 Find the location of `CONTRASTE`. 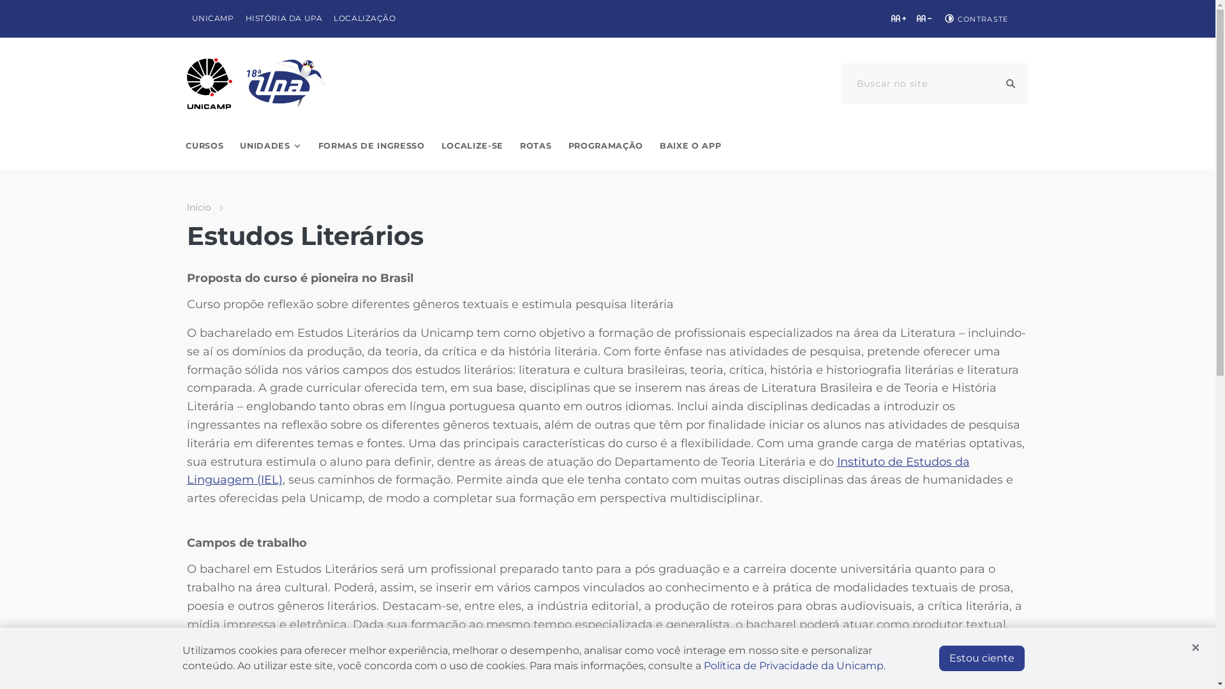

CONTRASTE is located at coordinates (975, 19).